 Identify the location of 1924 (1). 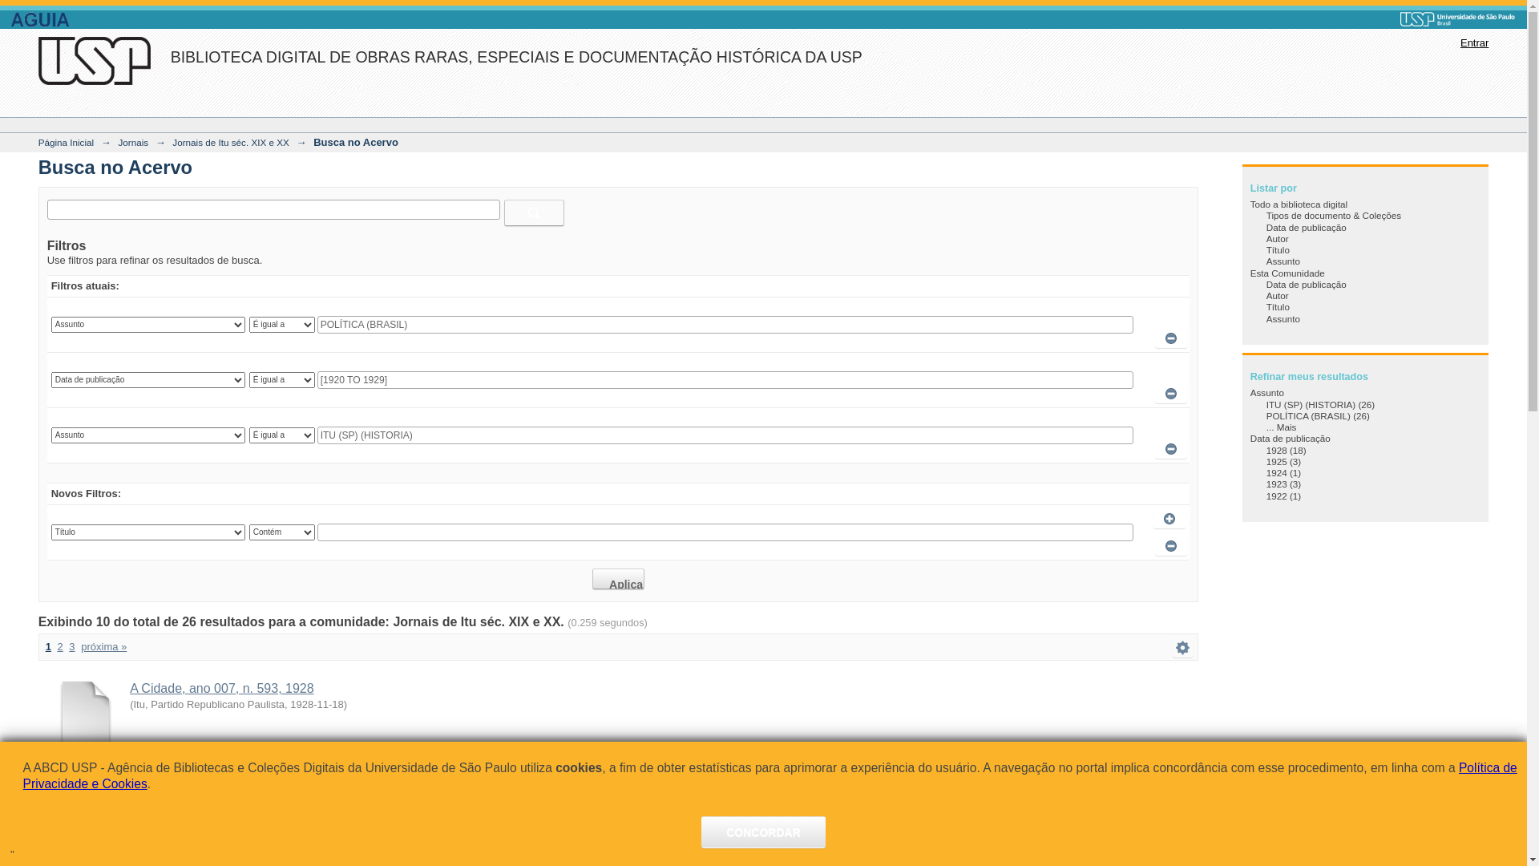
(1284, 473).